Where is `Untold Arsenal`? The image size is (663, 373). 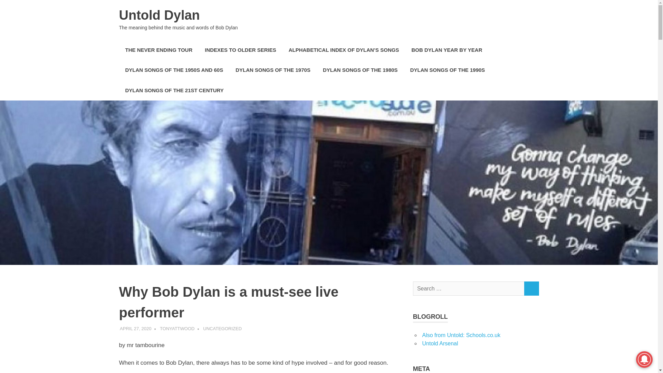
Untold Arsenal is located at coordinates (440, 343).